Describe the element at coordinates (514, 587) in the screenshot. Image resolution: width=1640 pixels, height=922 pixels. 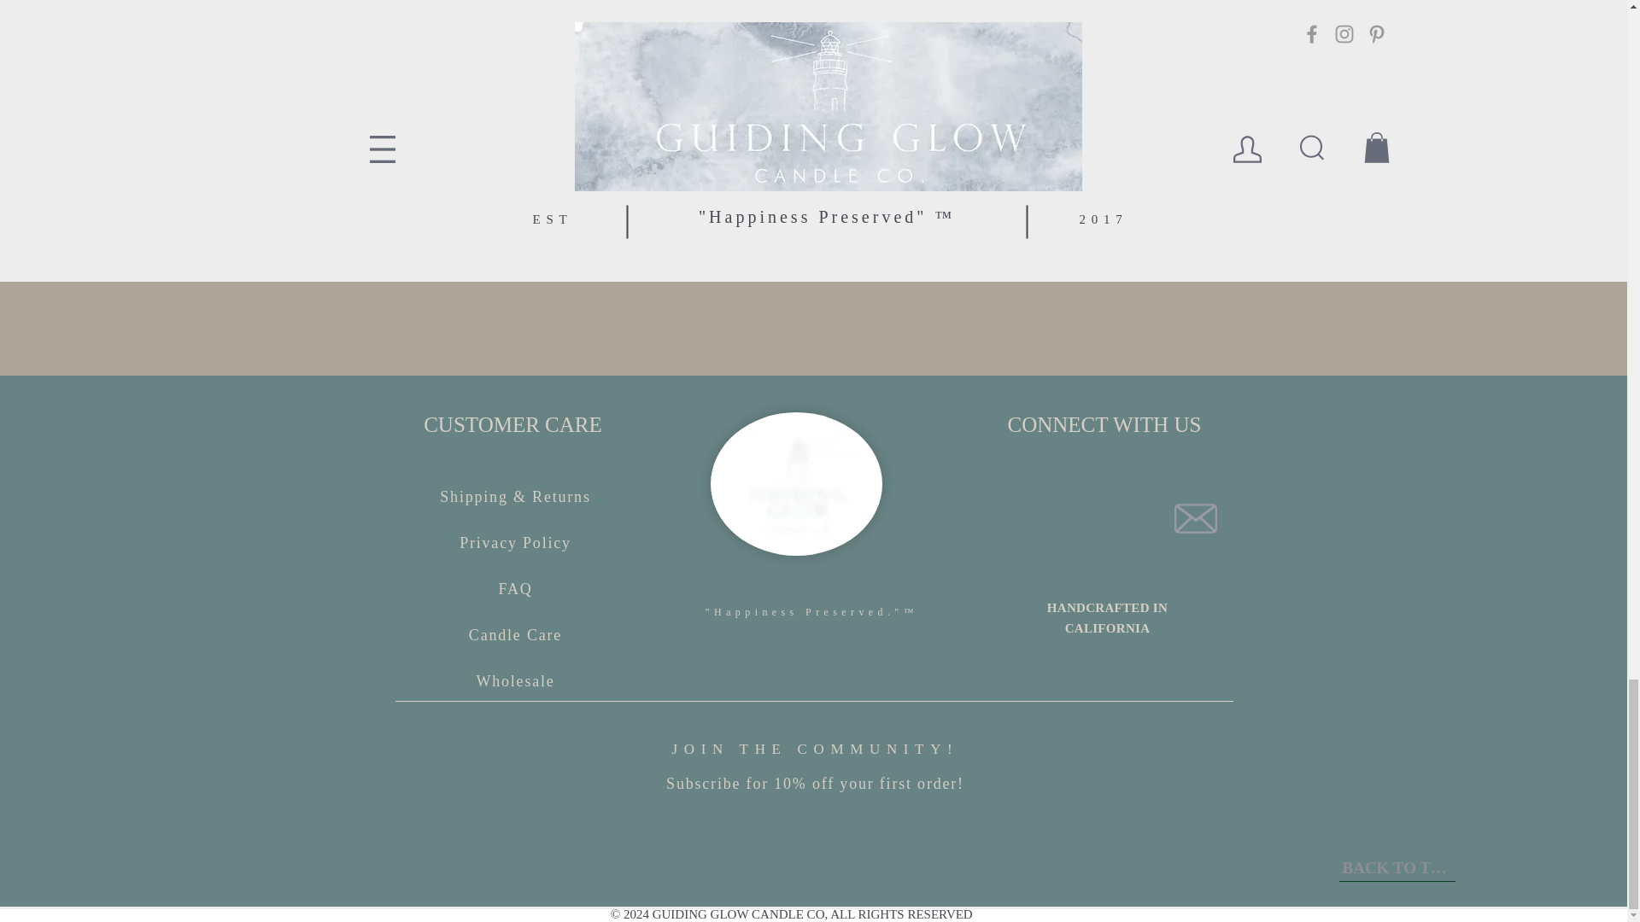
I see `FAQ` at that location.